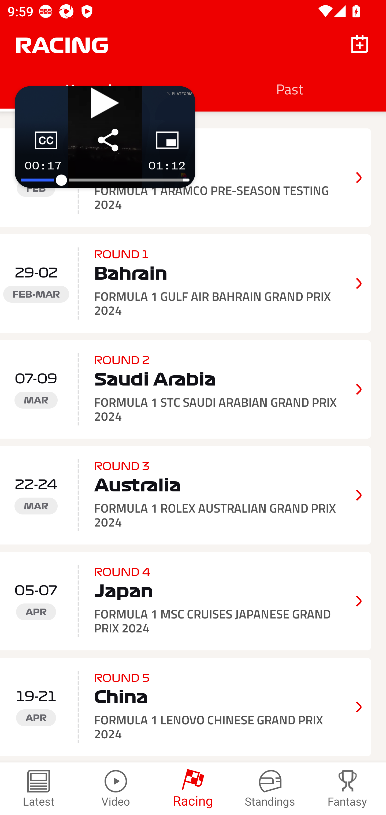 This screenshot has width=386, height=815. Describe the element at coordinates (116, 789) in the screenshot. I see `Video` at that location.